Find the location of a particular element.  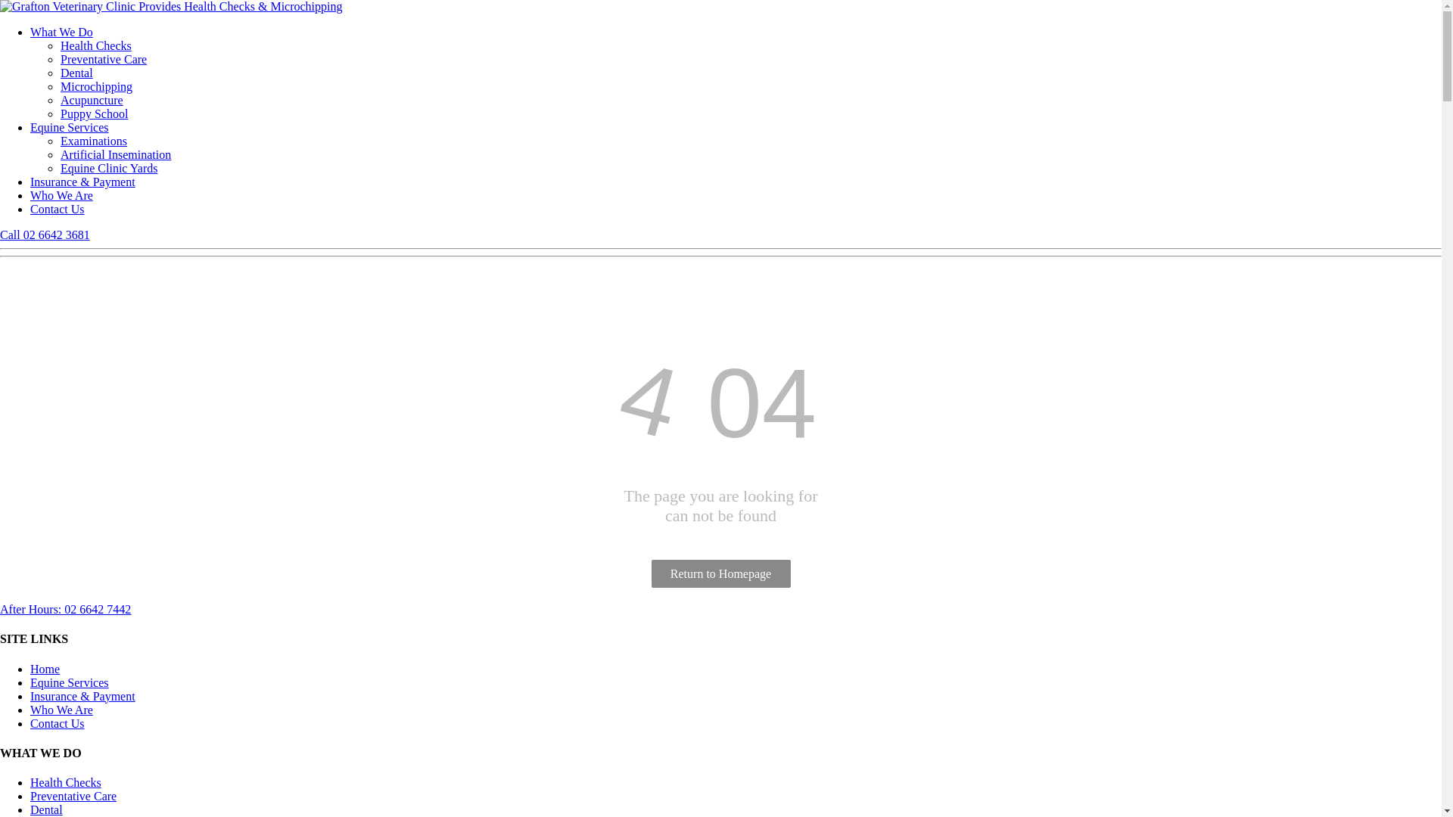

Contact Us is located at coordinates (58, 723).